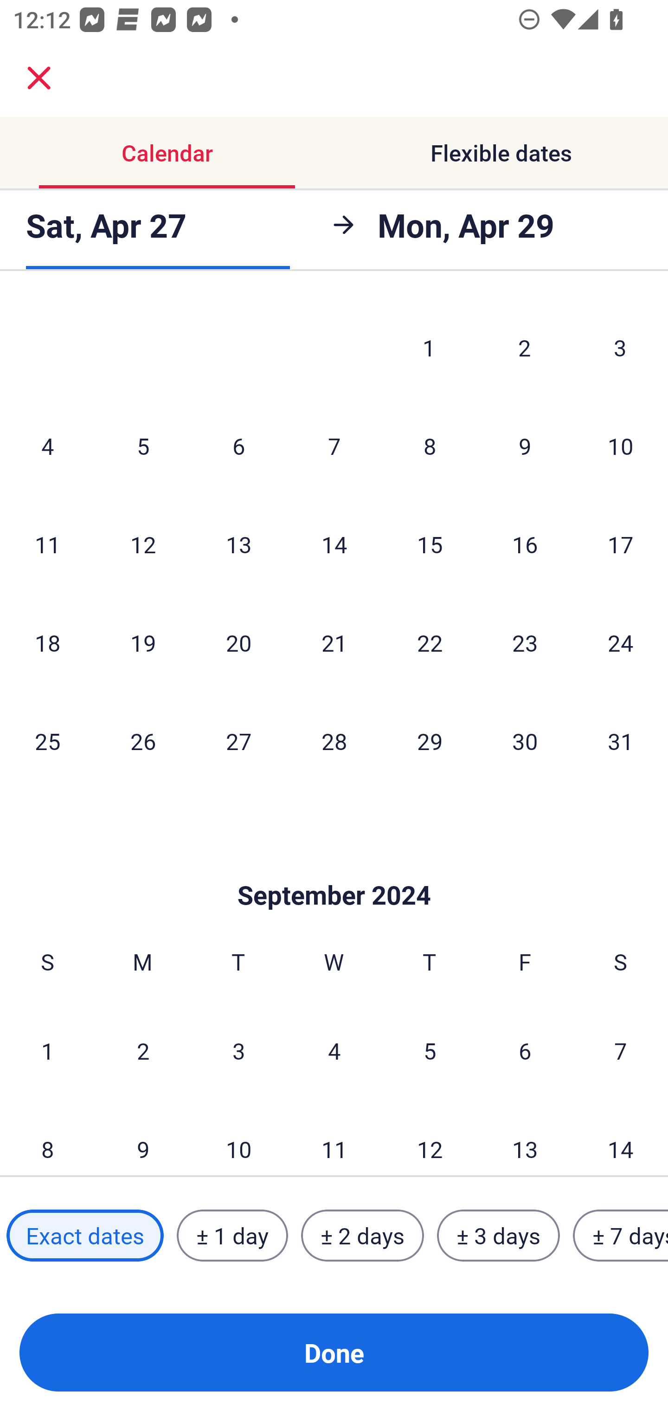 Image resolution: width=668 pixels, height=1411 pixels. I want to click on 25 Sunday, August 25, 2024, so click(47, 741).